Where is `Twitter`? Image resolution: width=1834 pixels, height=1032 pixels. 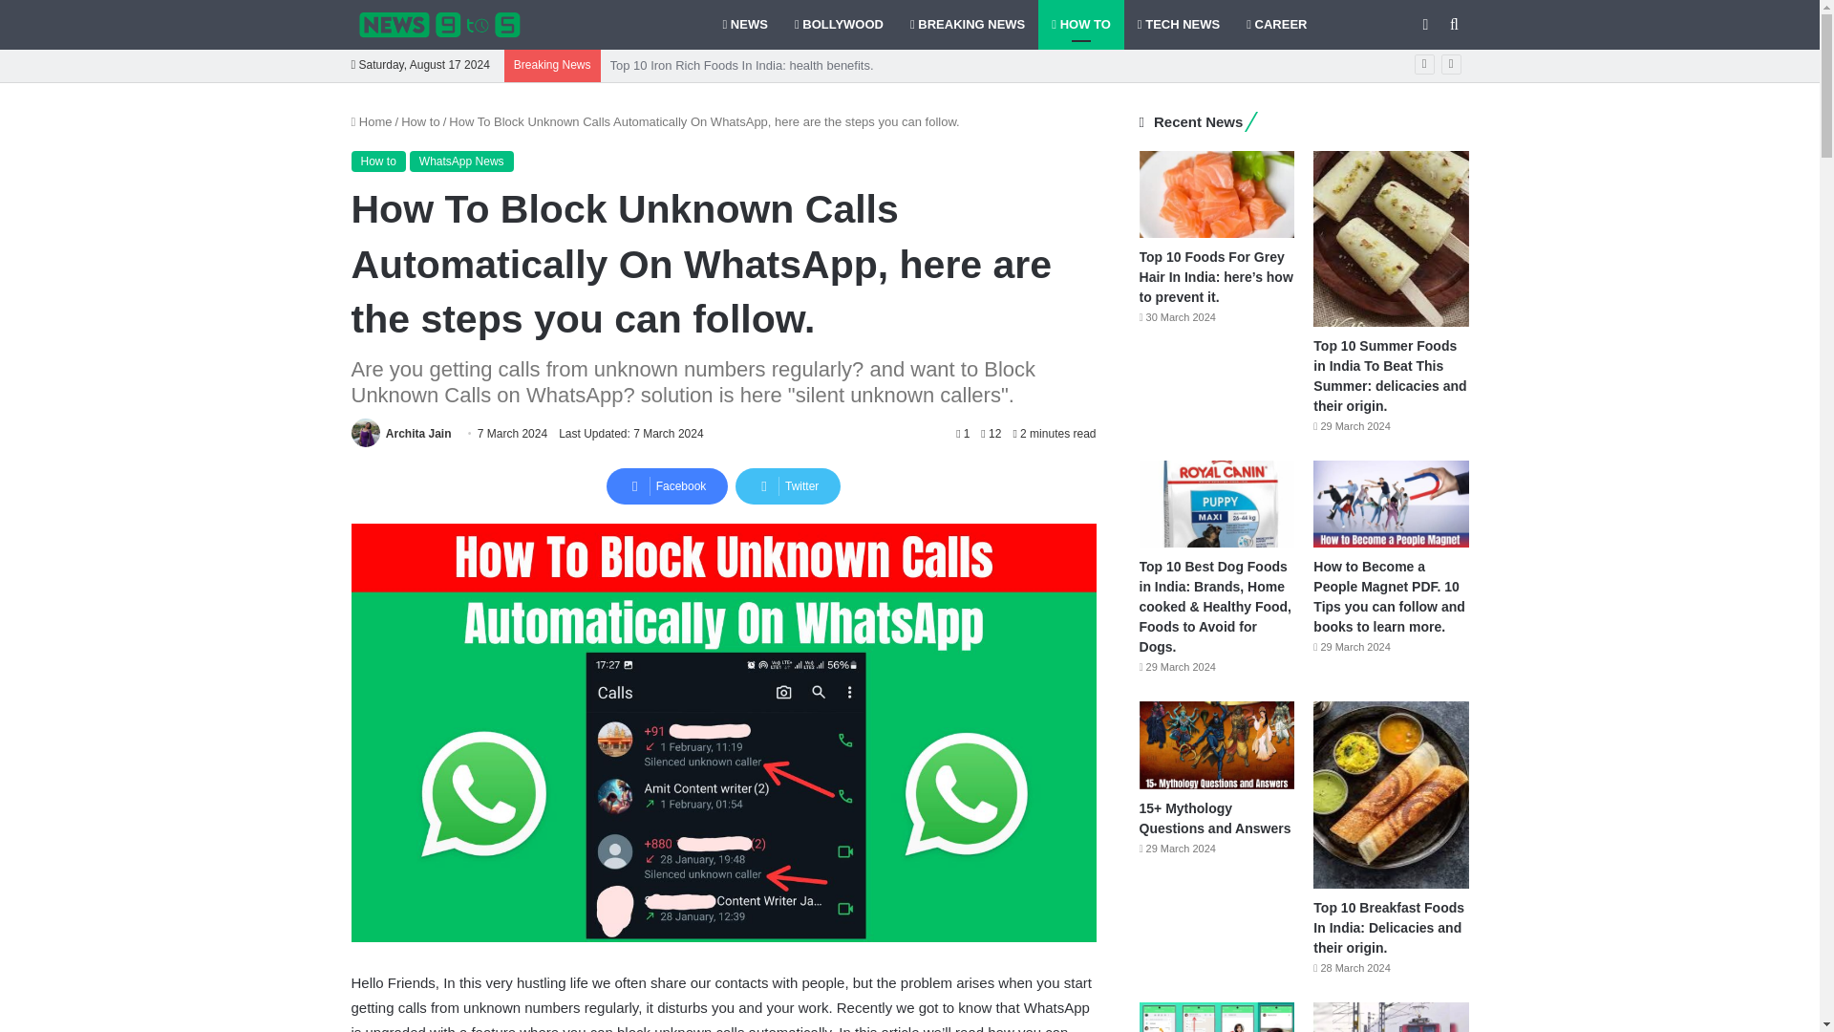 Twitter is located at coordinates (787, 486).